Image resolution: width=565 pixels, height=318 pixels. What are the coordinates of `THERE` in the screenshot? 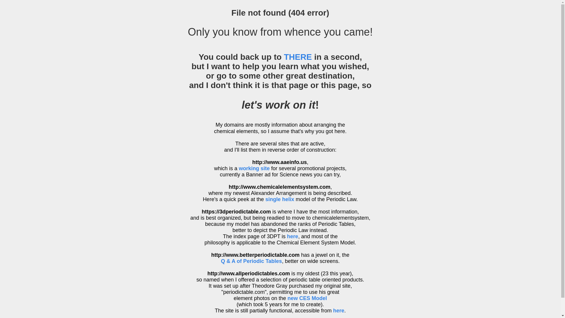 It's located at (298, 57).